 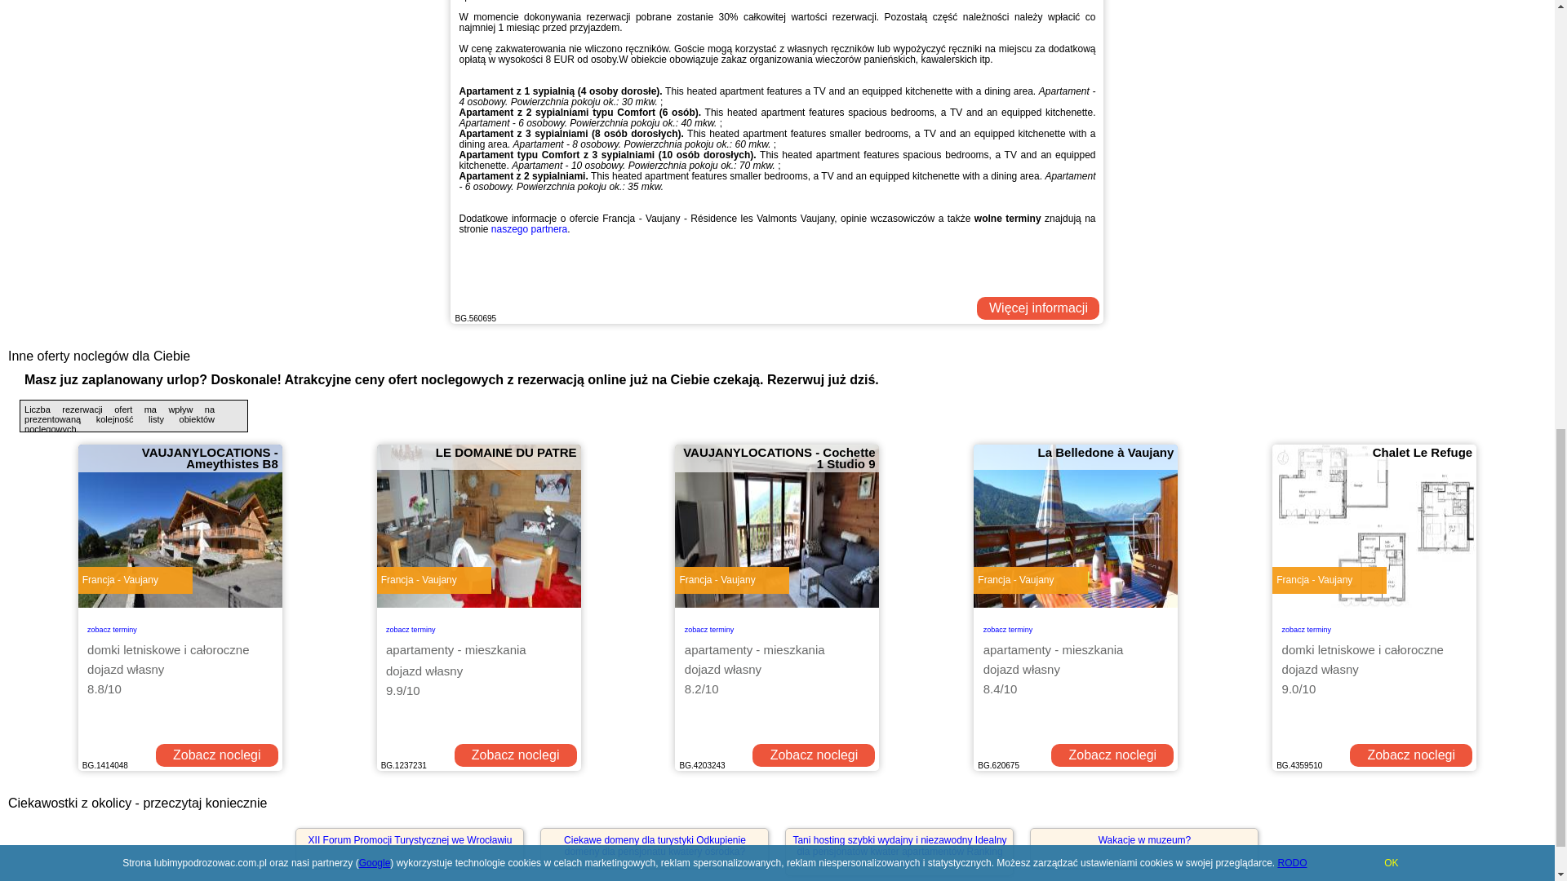 I want to click on zobacz terminy, so click(x=710, y=627).